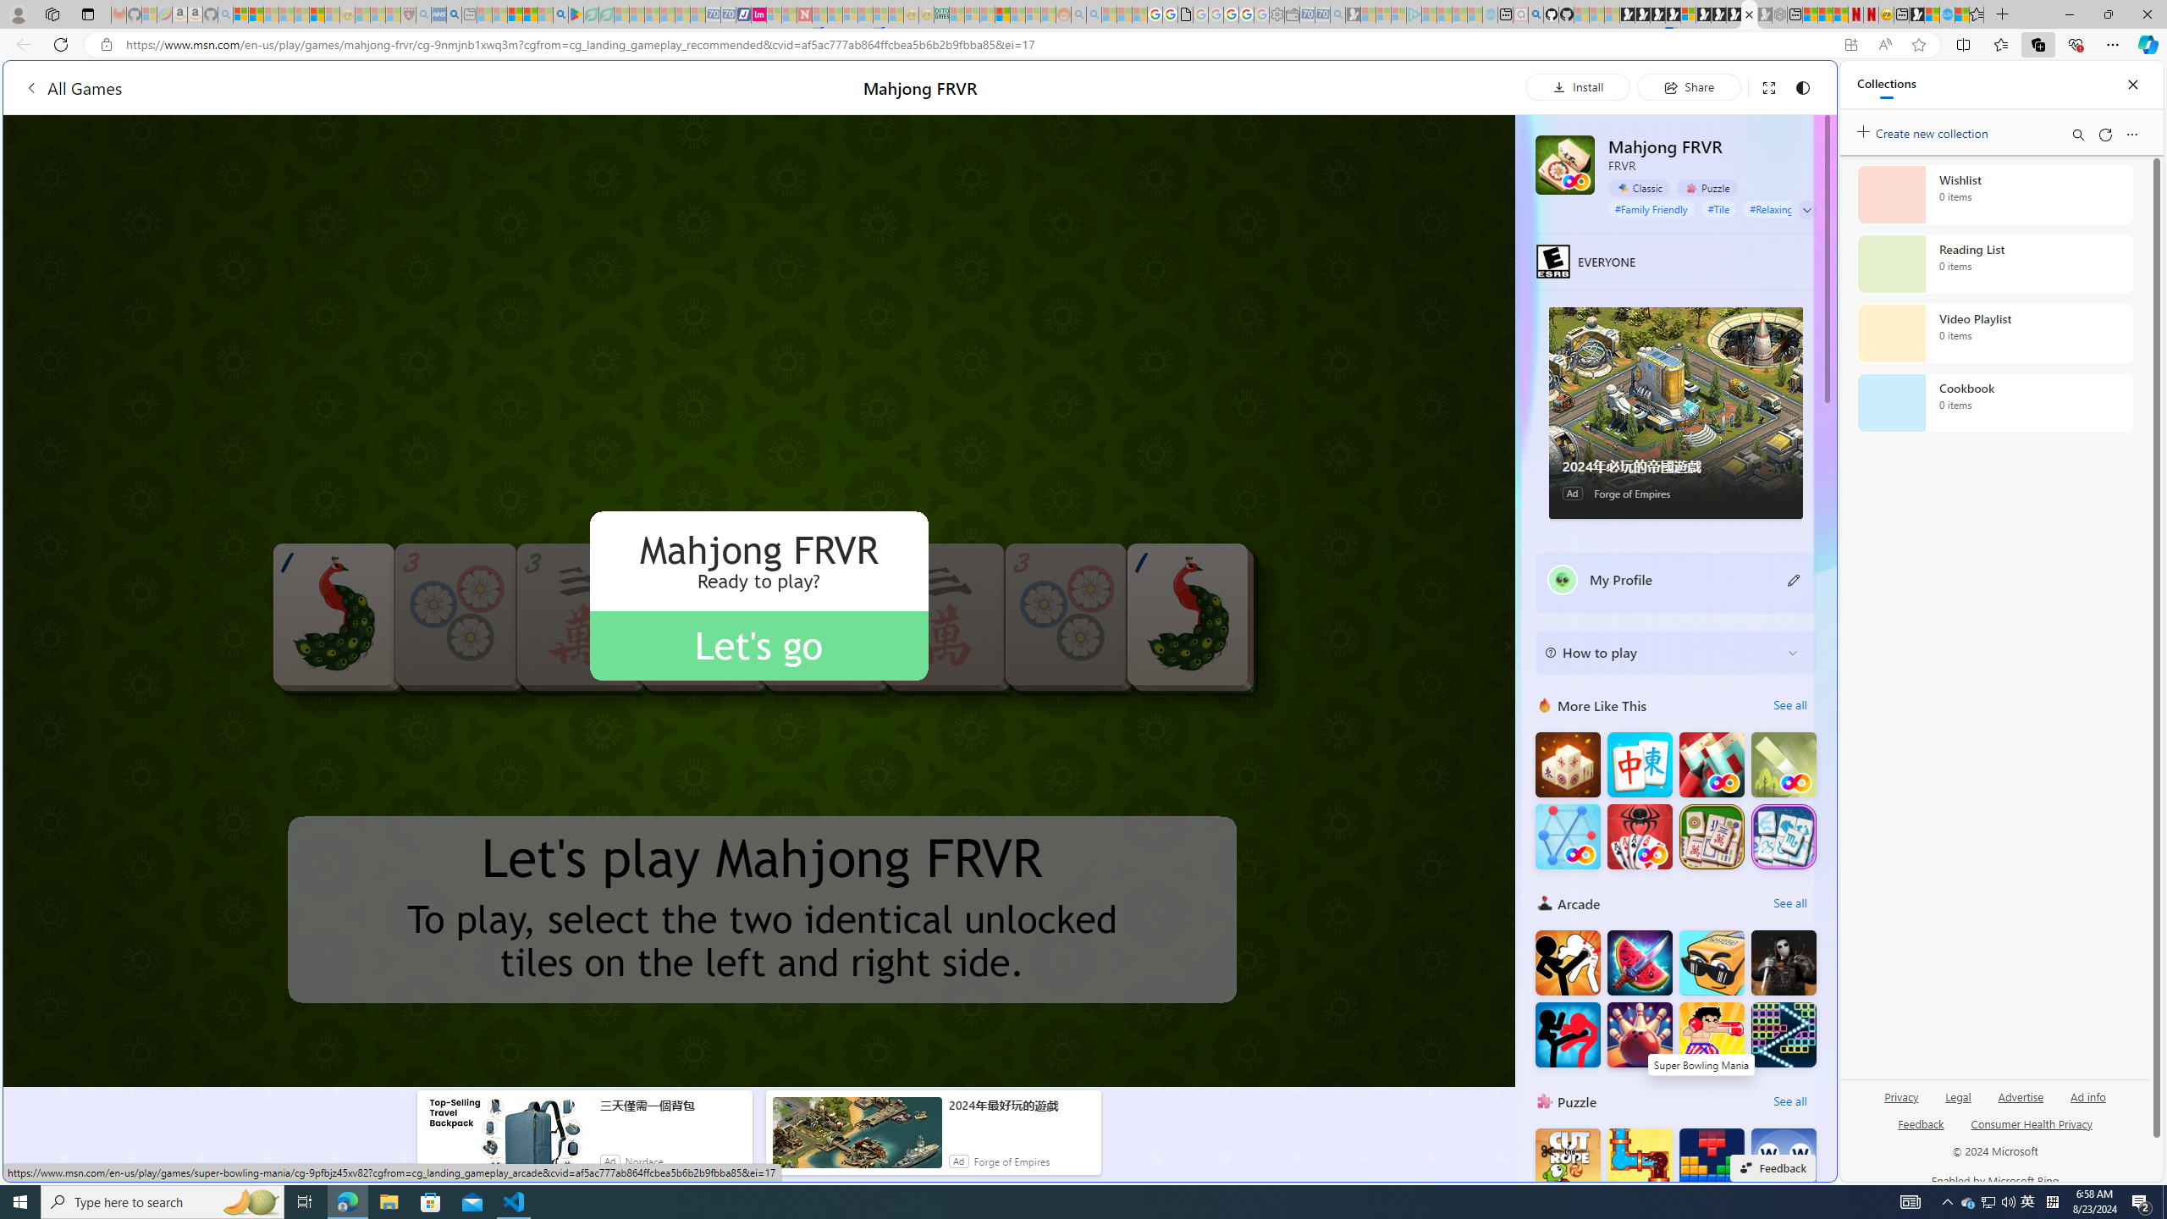  I want to click on #Family Friendly, so click(1651, 208).